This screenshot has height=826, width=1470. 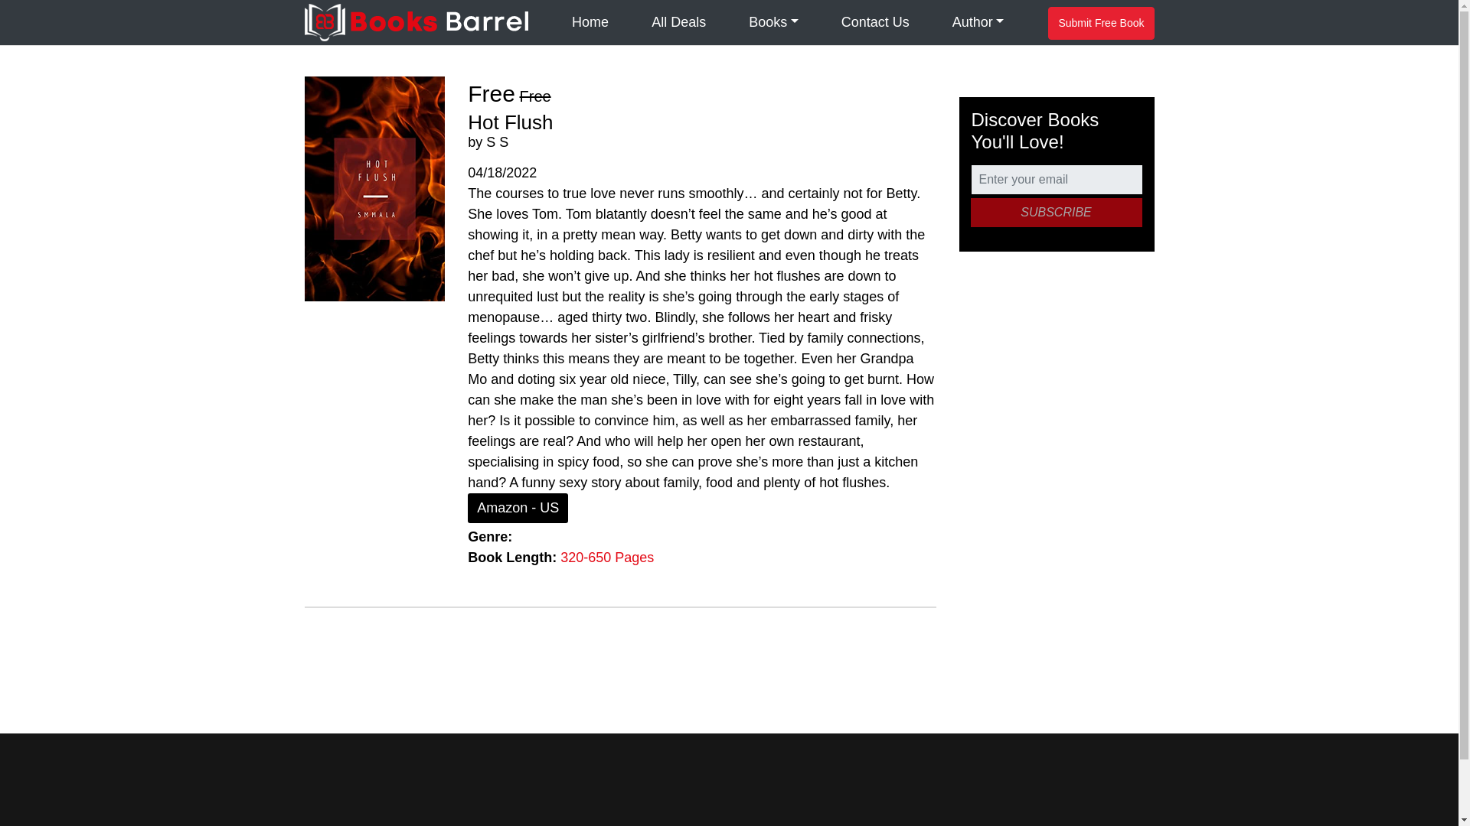 I want to click on Contact Us, so click(x=874, y=23).